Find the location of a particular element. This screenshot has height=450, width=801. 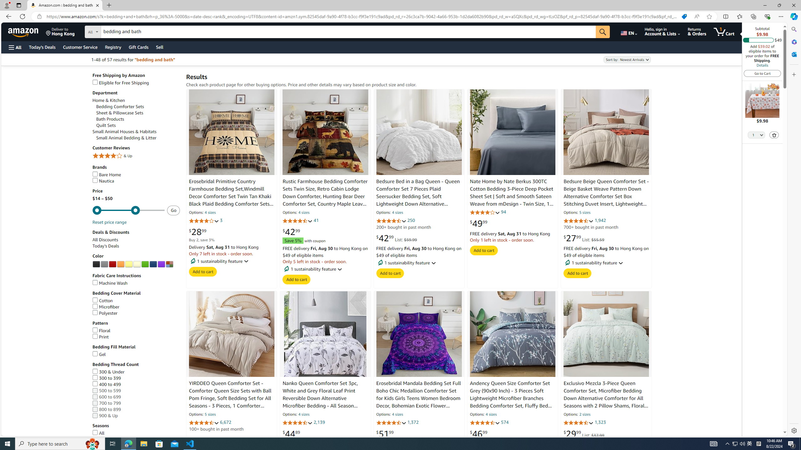

Green is located at coordinates (145, 264).